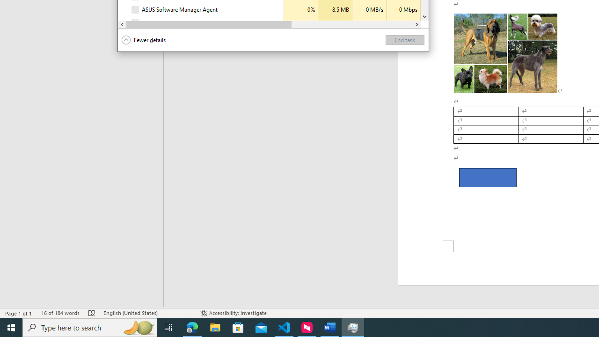 The image size is (599, 337). Describe the element at coordinates (416, 24) in the screenshot. I see `Column right` at that location.